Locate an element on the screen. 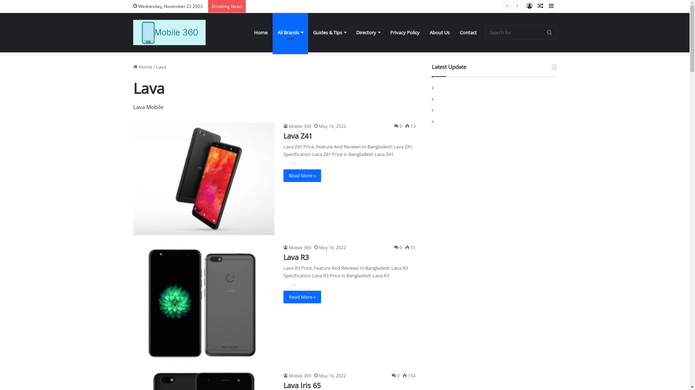 The image size is (695, 390). Search for is located at coordinates (521, 32).